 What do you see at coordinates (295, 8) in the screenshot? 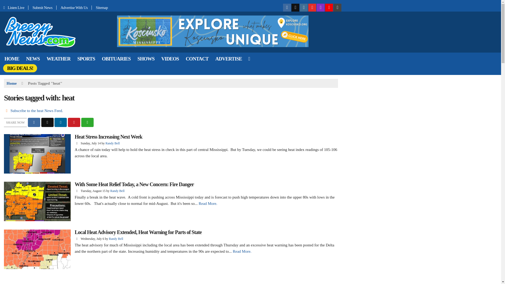
I see `Follow us on X` at bounding box center [295, 8].